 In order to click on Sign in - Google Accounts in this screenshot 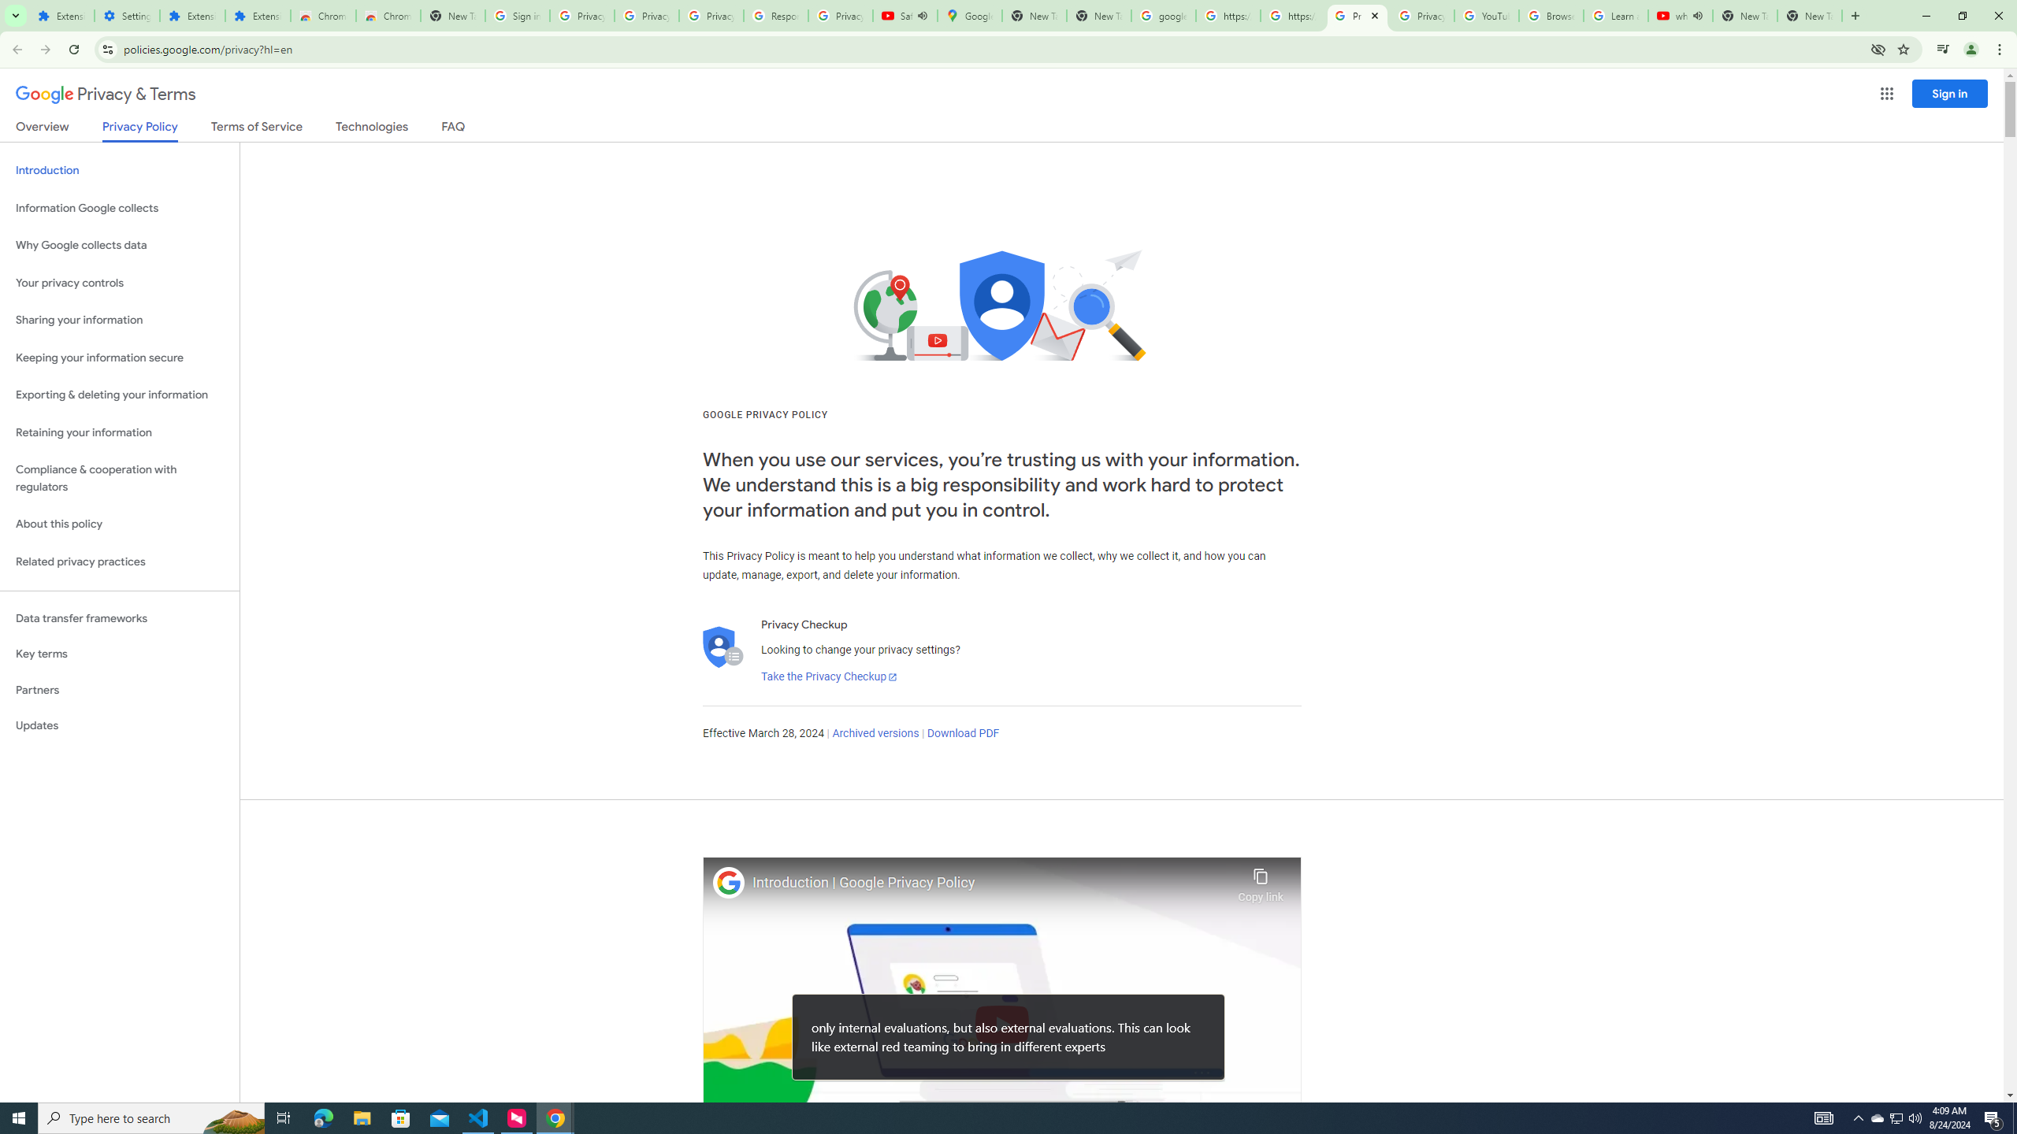, I will do `click(517, 16)`.